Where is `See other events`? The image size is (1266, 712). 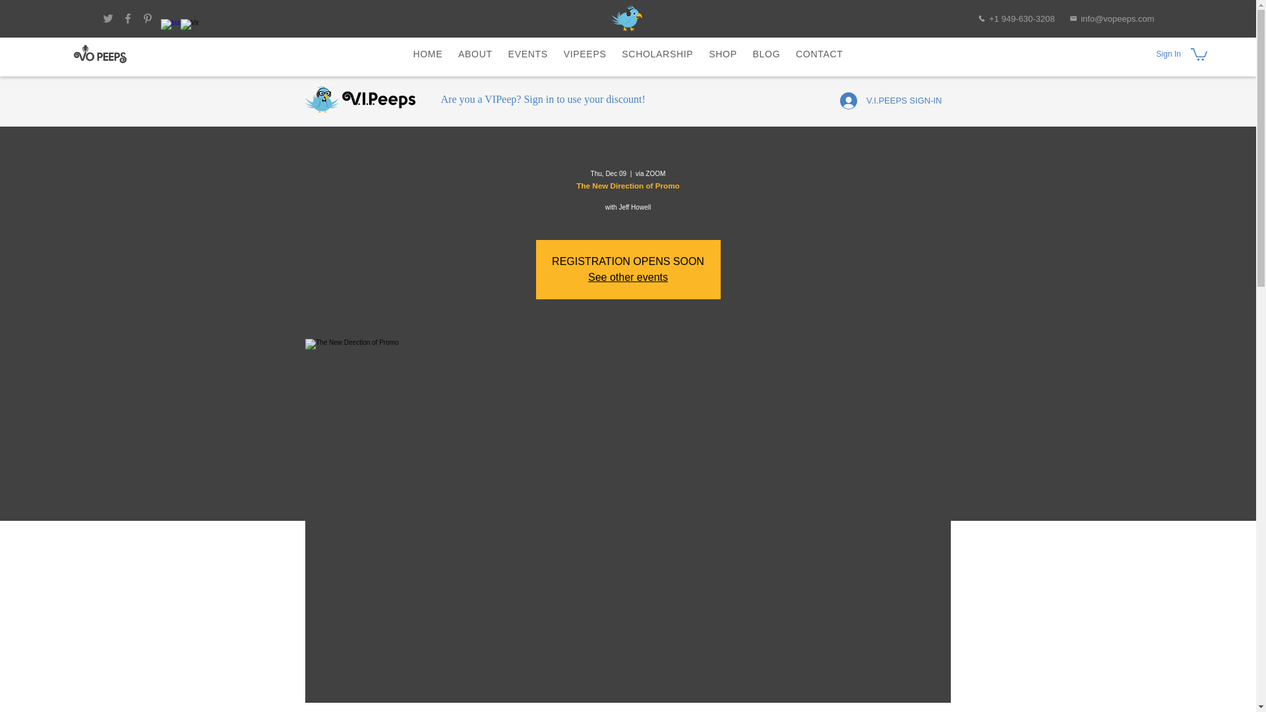
See other events is located at coordinates (628, 277).